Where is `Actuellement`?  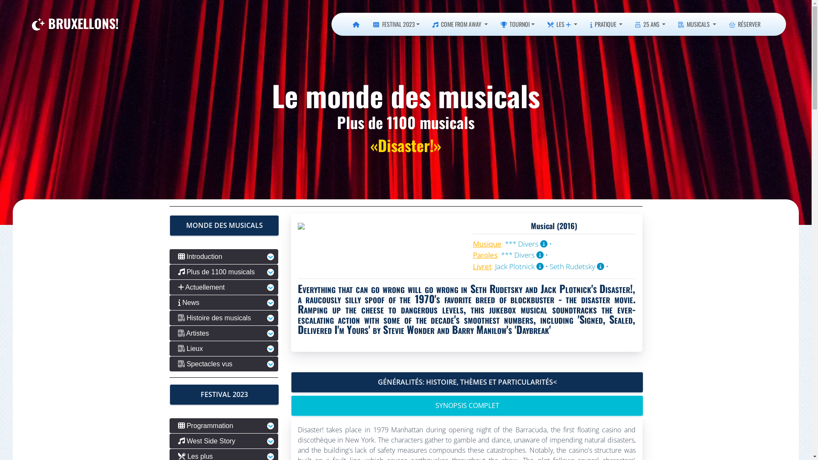 Actuellement is located at coordinates (224, 287).